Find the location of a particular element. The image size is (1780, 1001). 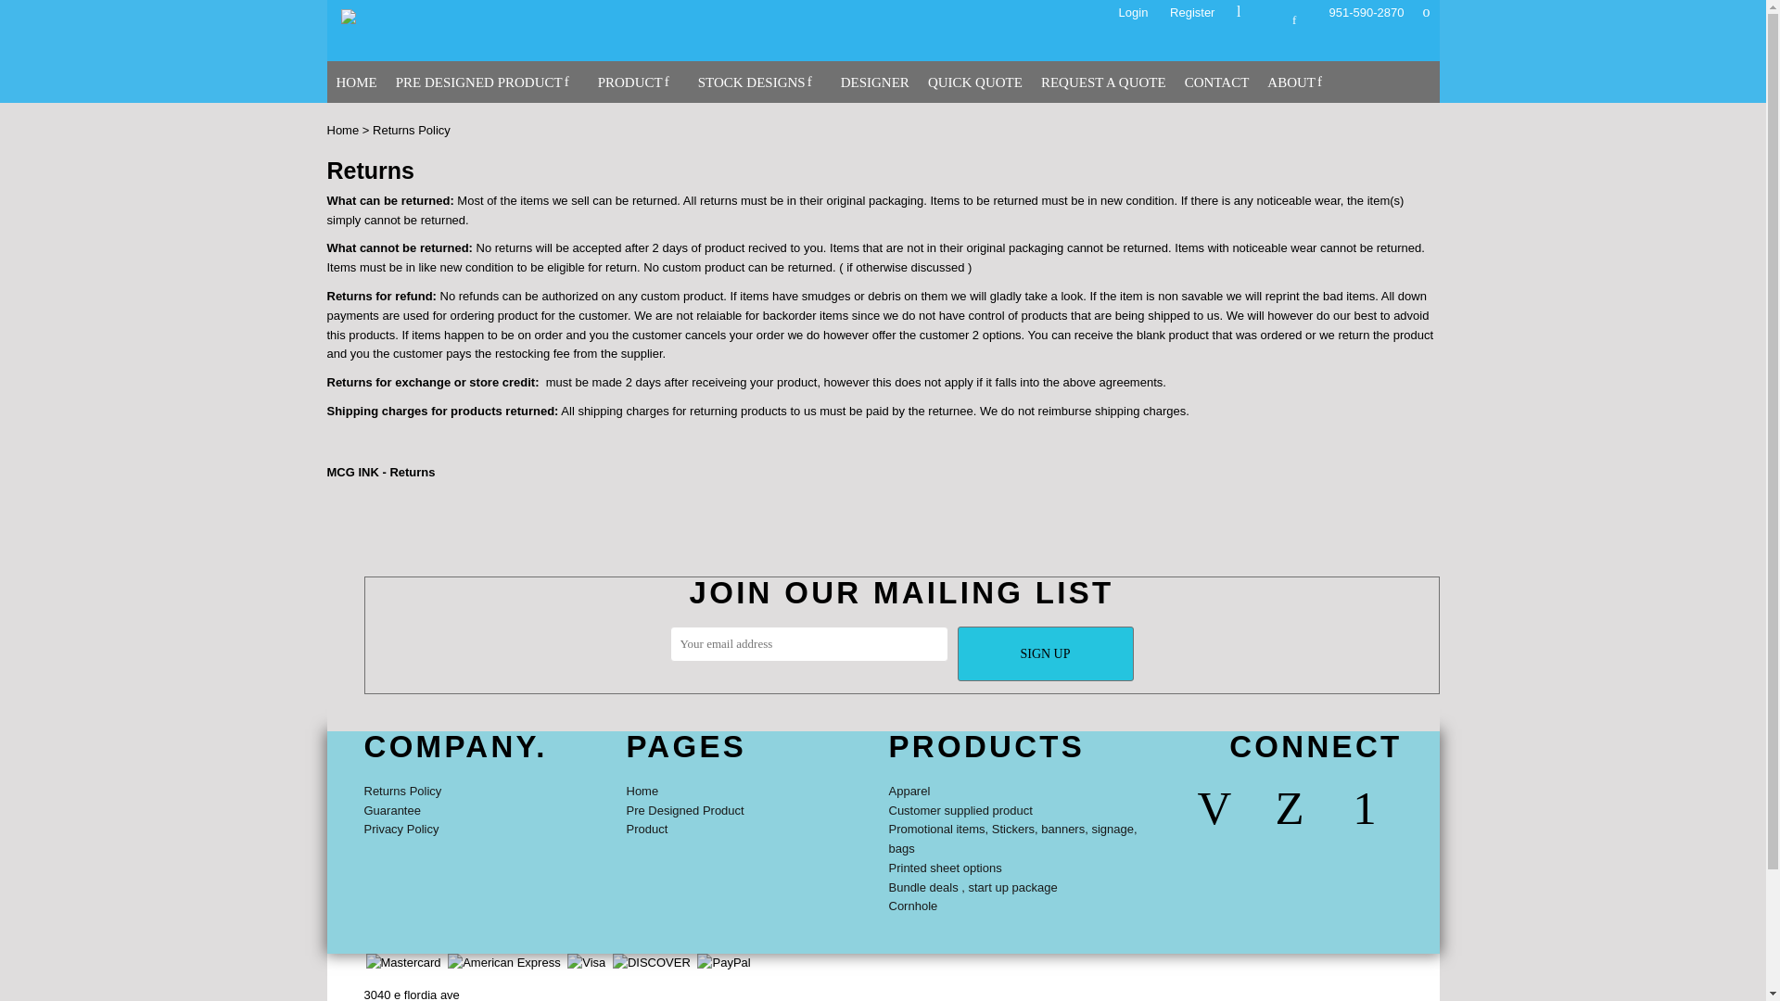

Product is located at coordinates (647, 829).